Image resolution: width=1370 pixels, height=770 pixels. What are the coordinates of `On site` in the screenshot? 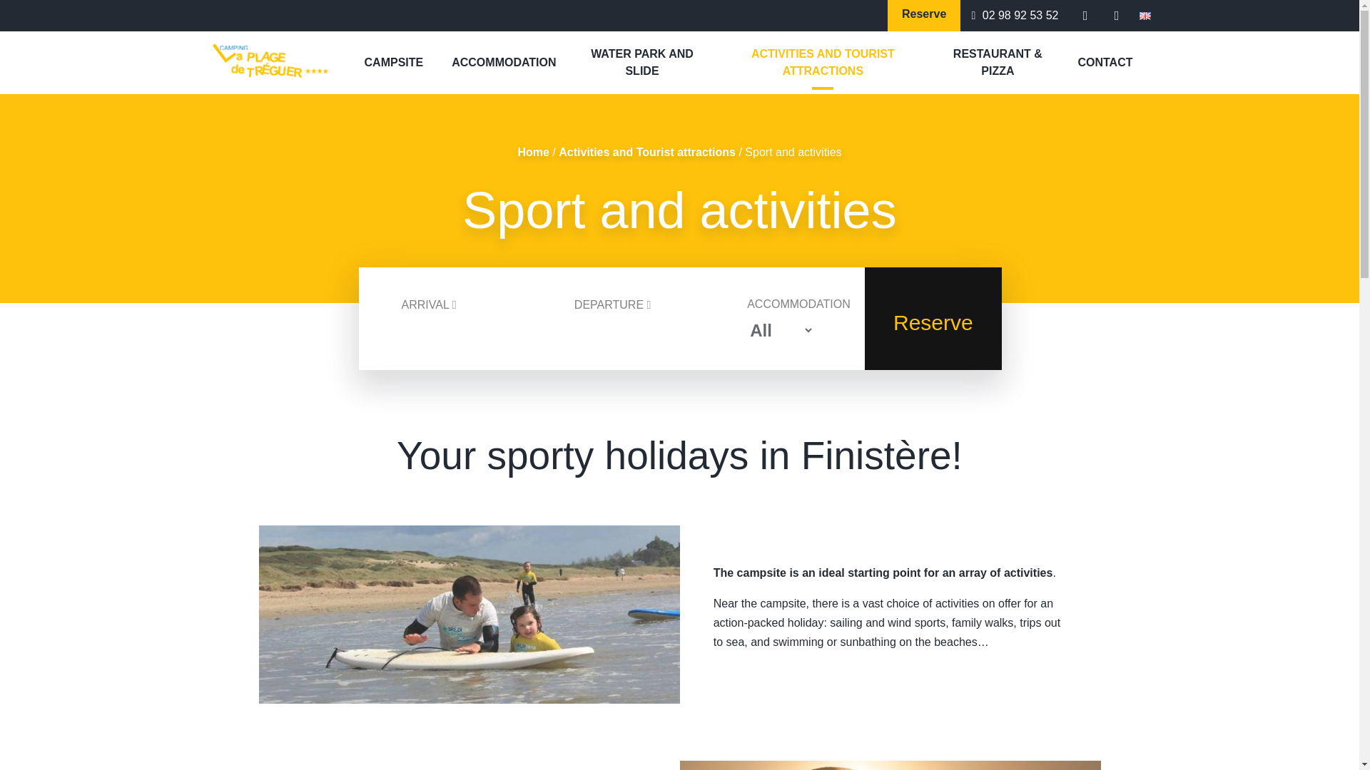 It's located at (1020, 103).